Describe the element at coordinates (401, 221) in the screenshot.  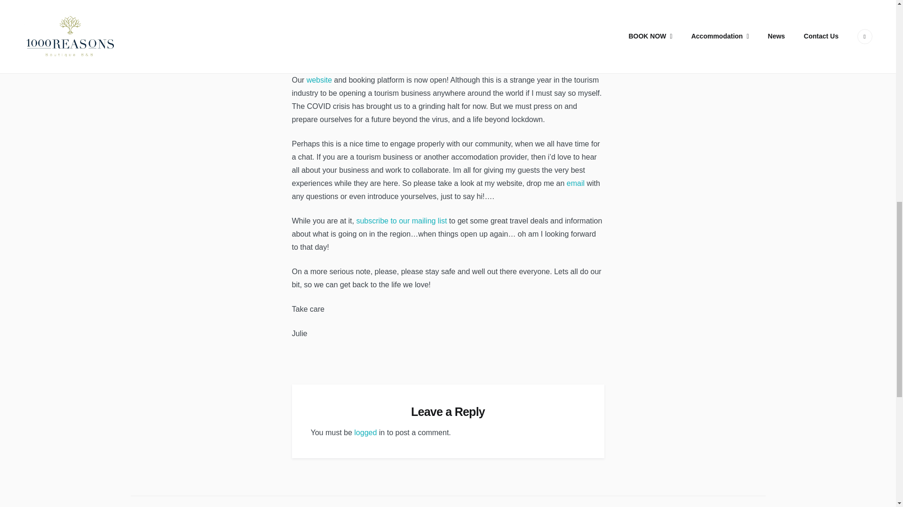
I see `subscribe to our mailing list` at that location.